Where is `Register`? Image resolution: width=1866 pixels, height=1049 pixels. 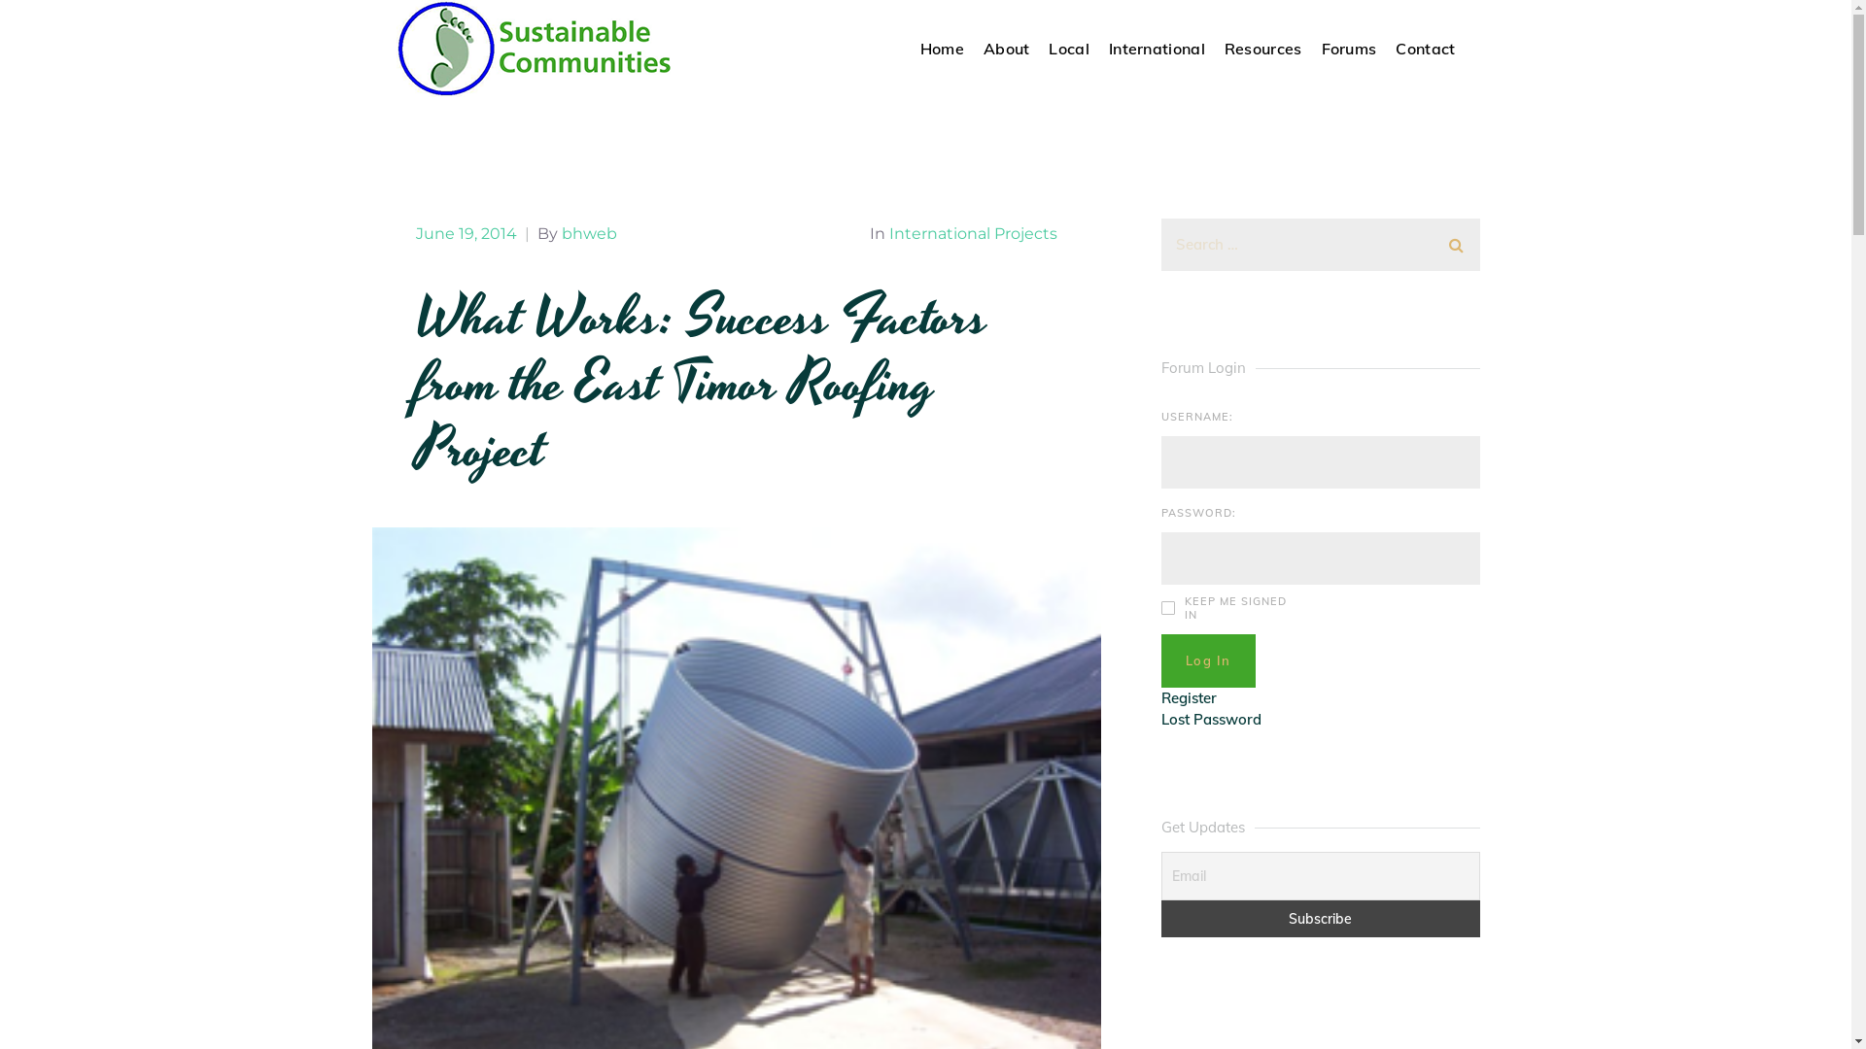
Register is located at coordinates (1190, 698).